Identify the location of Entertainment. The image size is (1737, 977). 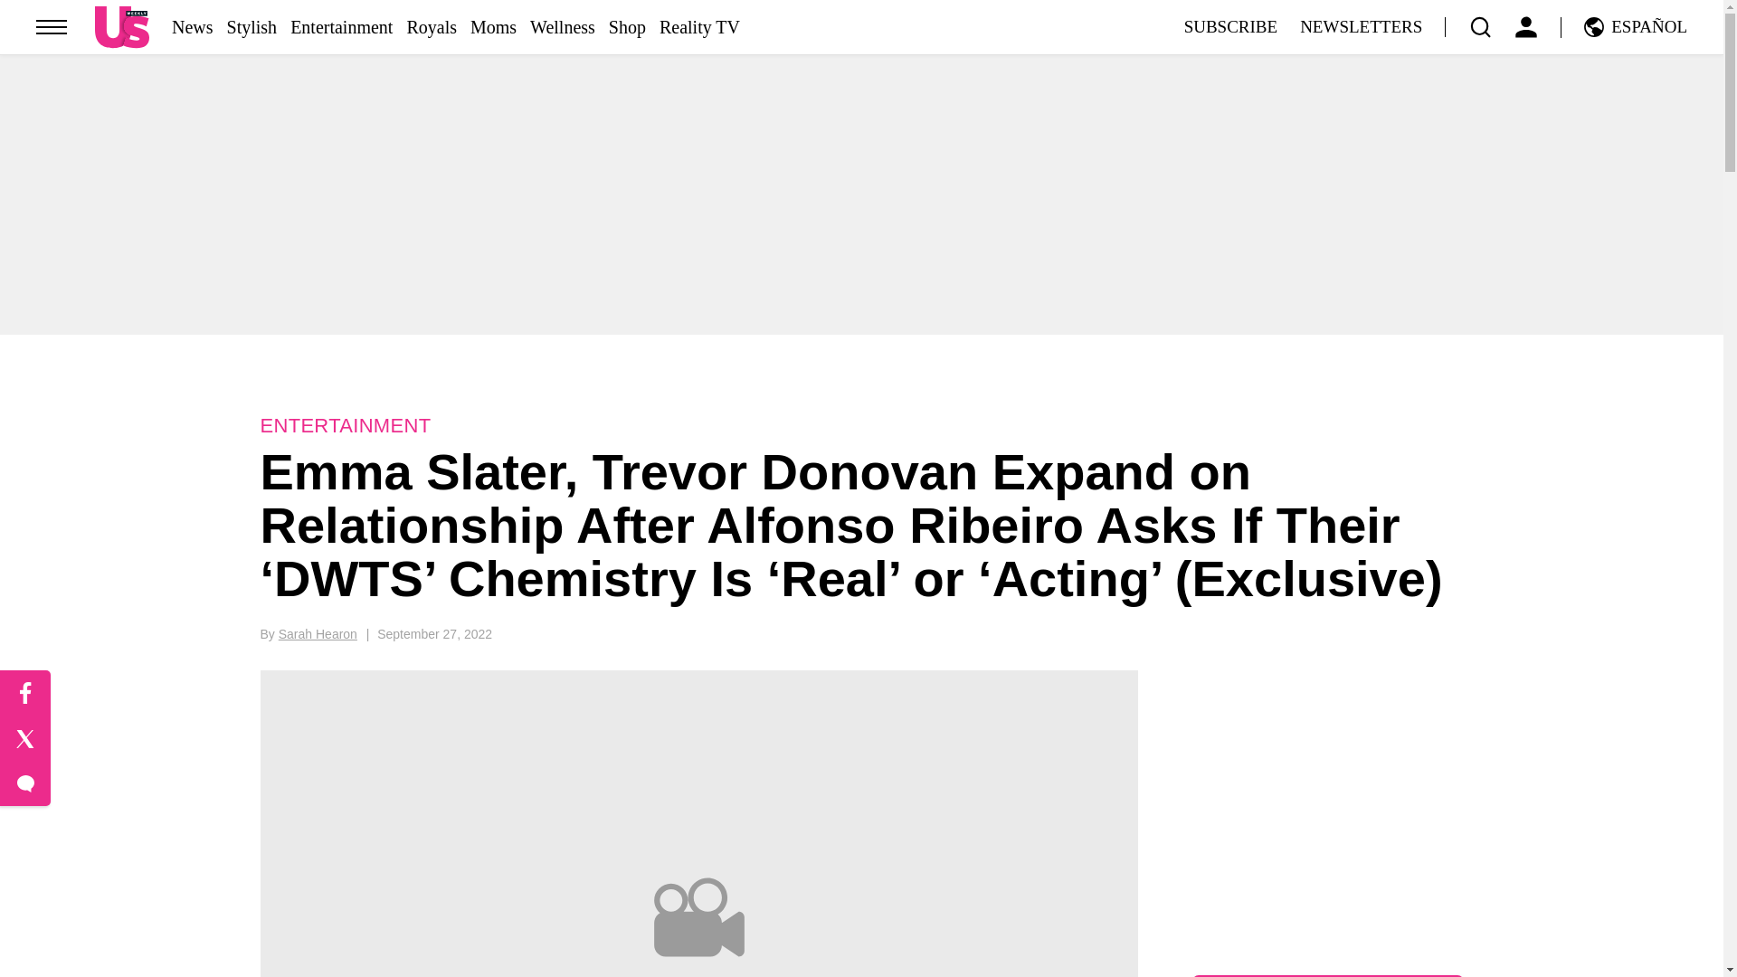
(340, 27).